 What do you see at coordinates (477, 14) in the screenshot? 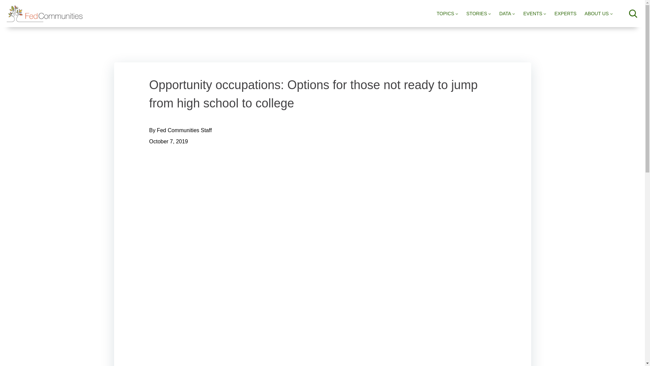
I see `STORIES` at bounding box center [477, 14].